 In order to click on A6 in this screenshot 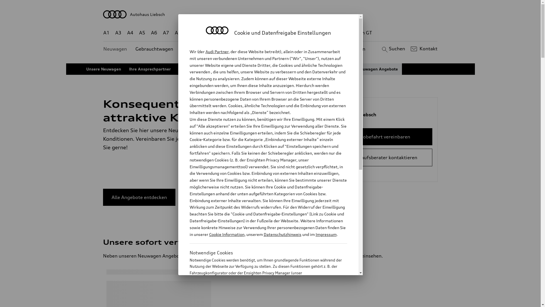, I will do `click(154, 33)`.